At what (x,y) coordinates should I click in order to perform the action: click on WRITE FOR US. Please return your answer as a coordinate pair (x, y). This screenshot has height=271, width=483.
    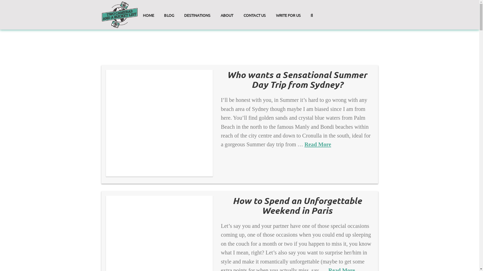
    Looking at the image, I should click on (288, 7).